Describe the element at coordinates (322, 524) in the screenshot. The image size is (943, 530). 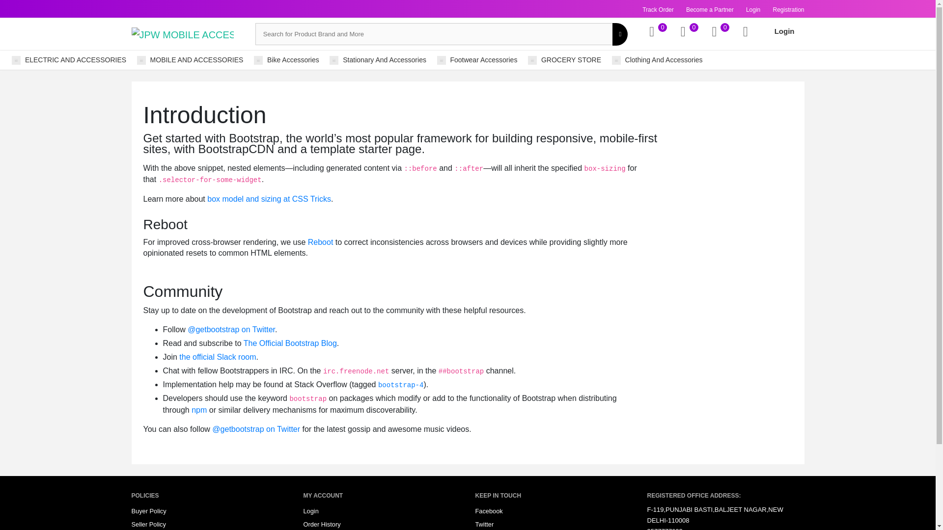
I see `Order History` at that location.